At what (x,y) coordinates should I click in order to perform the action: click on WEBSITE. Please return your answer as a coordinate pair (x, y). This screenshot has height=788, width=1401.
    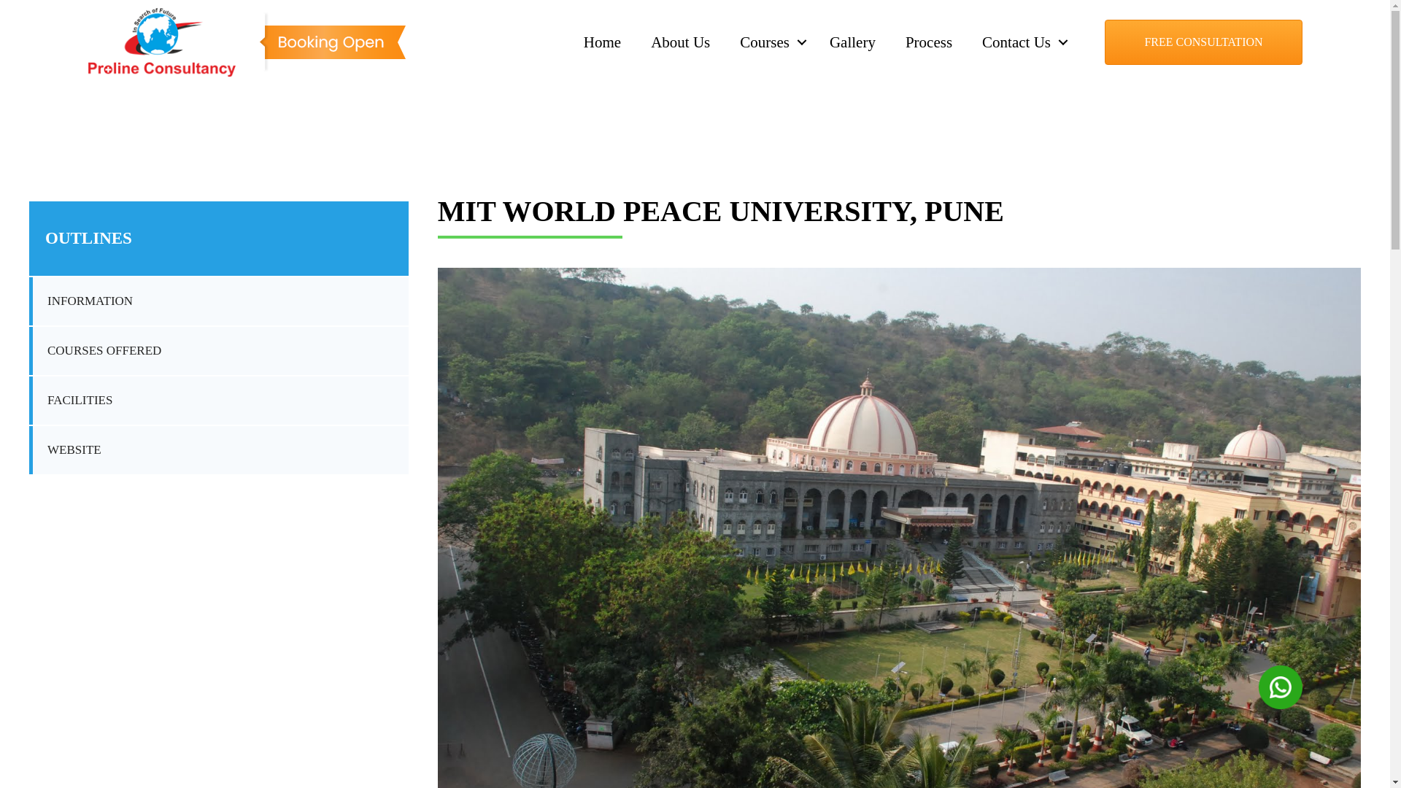
    Looking at the image, I should click on (65, 450).